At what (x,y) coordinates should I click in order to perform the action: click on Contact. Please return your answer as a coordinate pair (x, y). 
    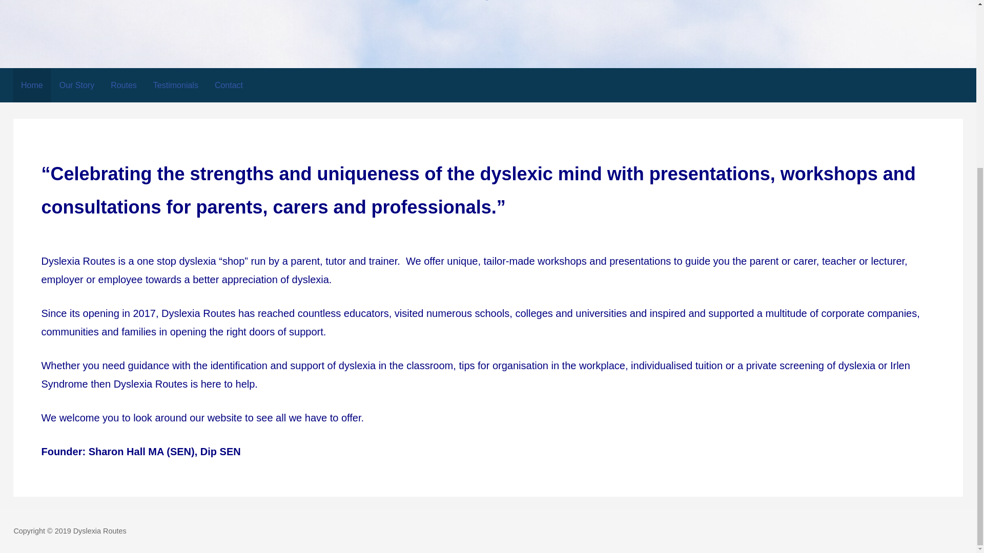
    Looking at the image, I should click on (229, 85).